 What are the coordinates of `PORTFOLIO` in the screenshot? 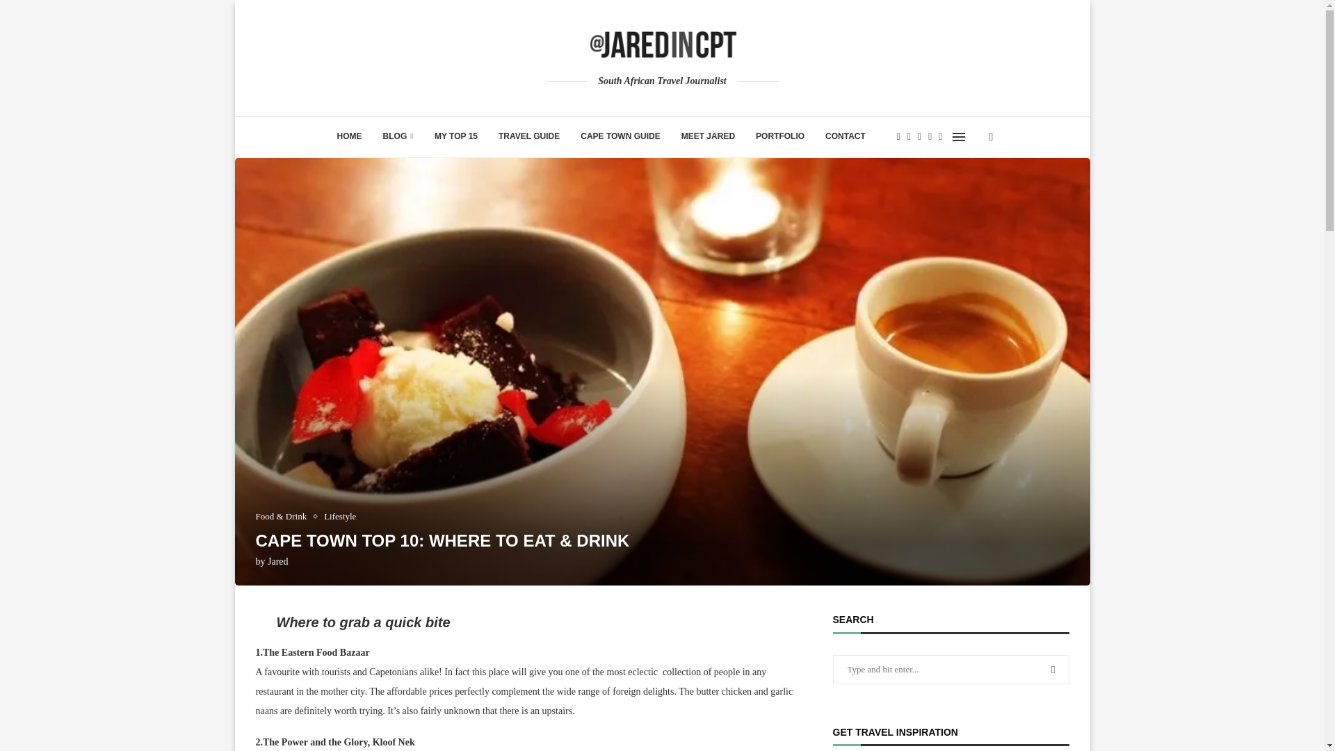 It's located at (779, 136).